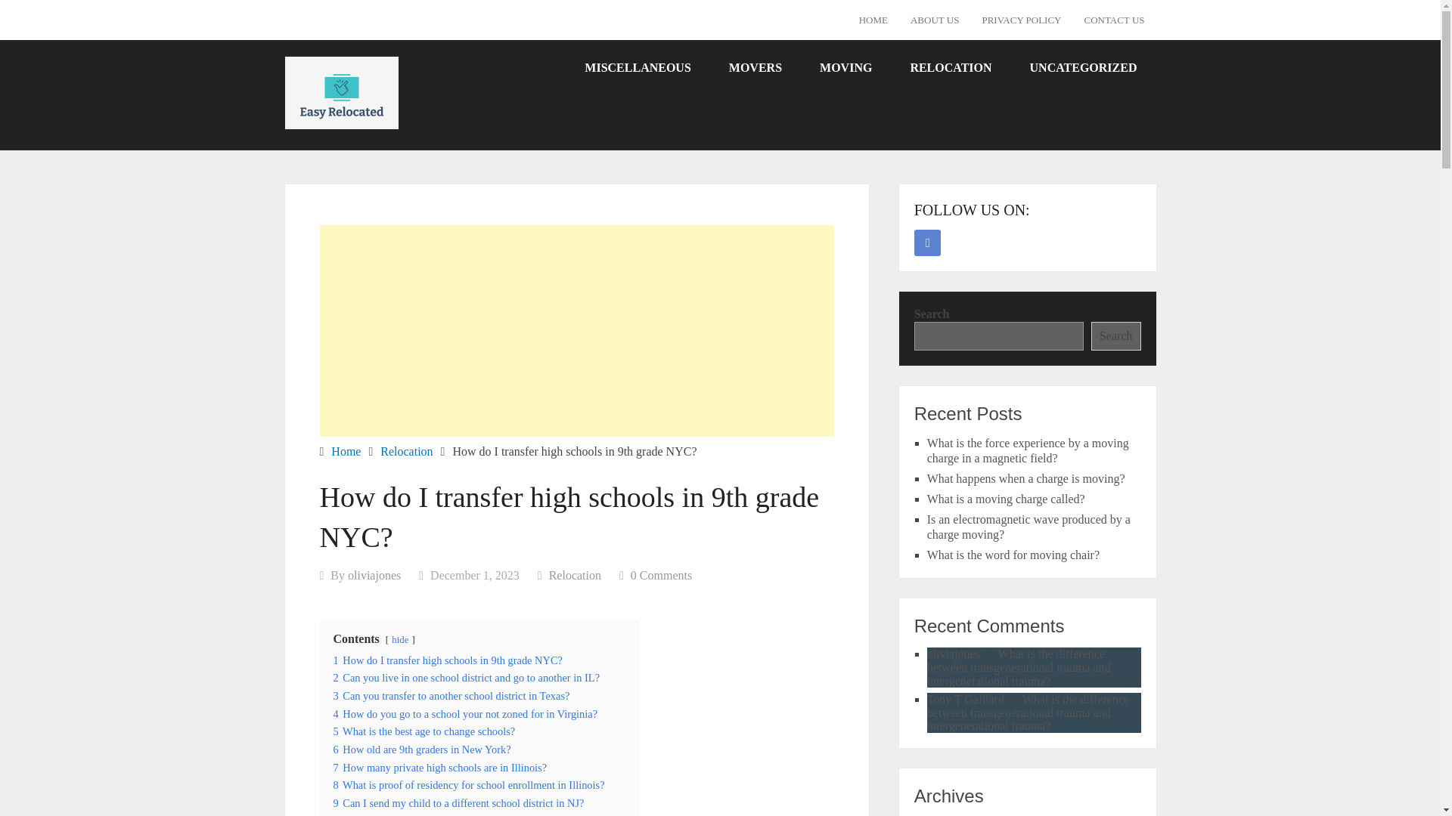 The width and height of the screenshot is (1452, 816). I want to click on MOVING, so click(845, 66).